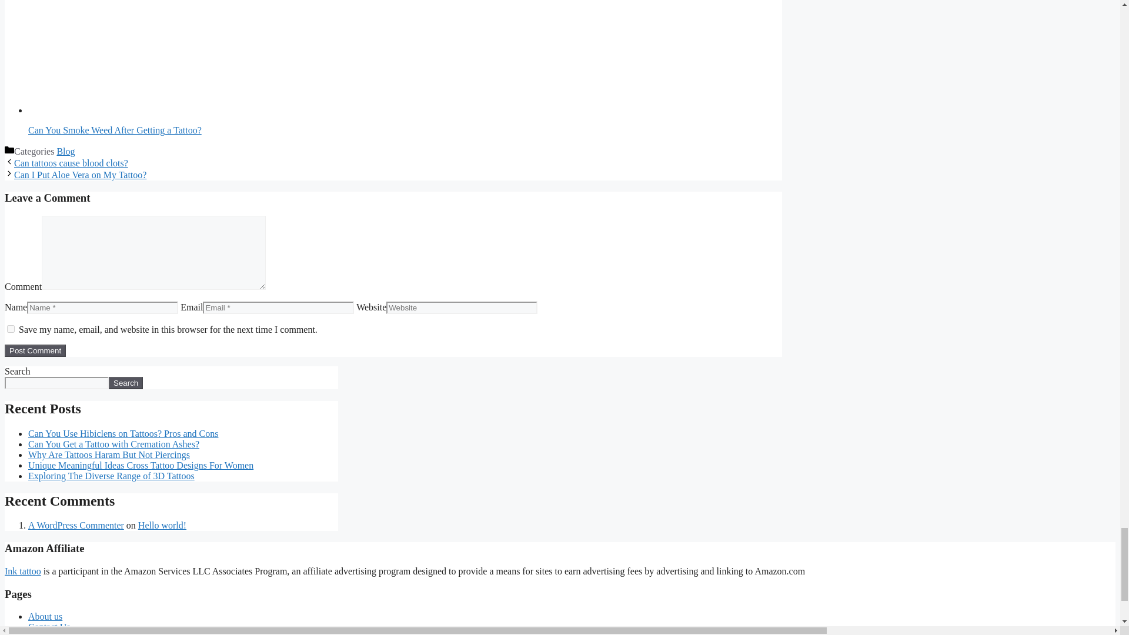 This screenshot has width=1129, height=635. Describe the element at coordinates (126, 383) in the screenshot. I see `Search` at that location.